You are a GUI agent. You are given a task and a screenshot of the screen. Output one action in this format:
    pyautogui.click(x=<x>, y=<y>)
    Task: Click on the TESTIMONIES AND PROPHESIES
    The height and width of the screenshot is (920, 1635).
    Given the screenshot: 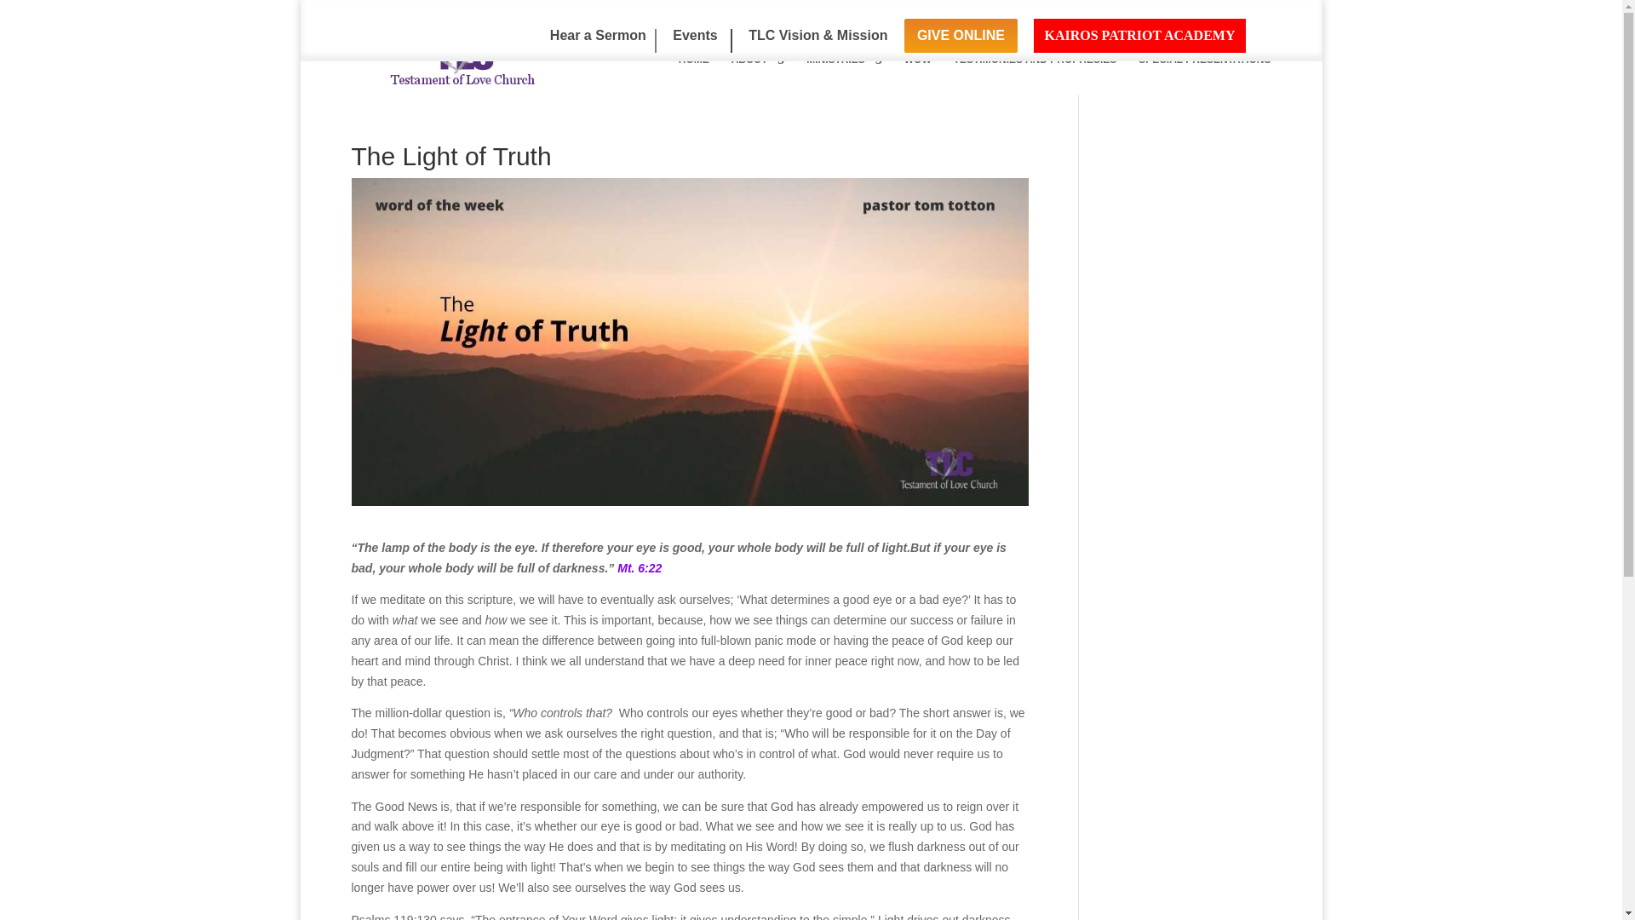 What is the action you would take?
    pyautogui.click(x=1035, y=71)
    